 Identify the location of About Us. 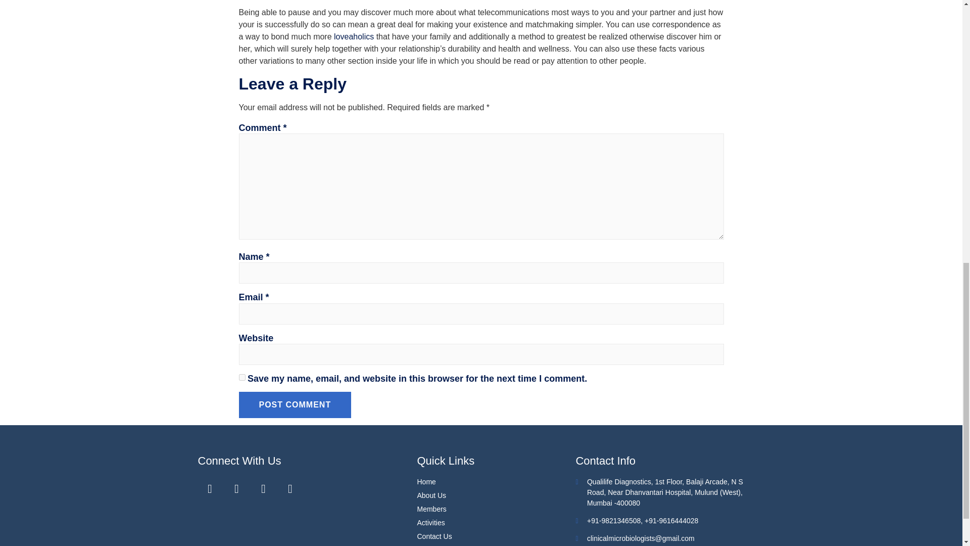
(496, 495).